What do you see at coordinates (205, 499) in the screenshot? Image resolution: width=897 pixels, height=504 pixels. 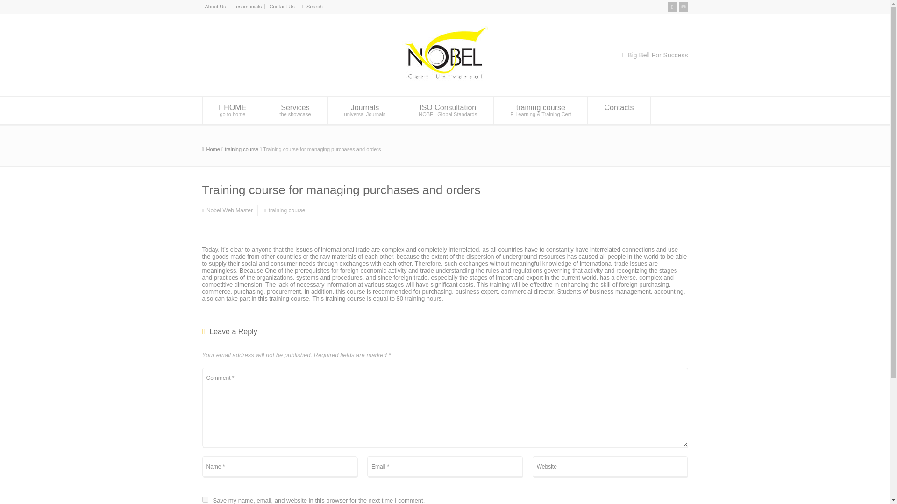 I see `yes` at bounding box center [205, 499].